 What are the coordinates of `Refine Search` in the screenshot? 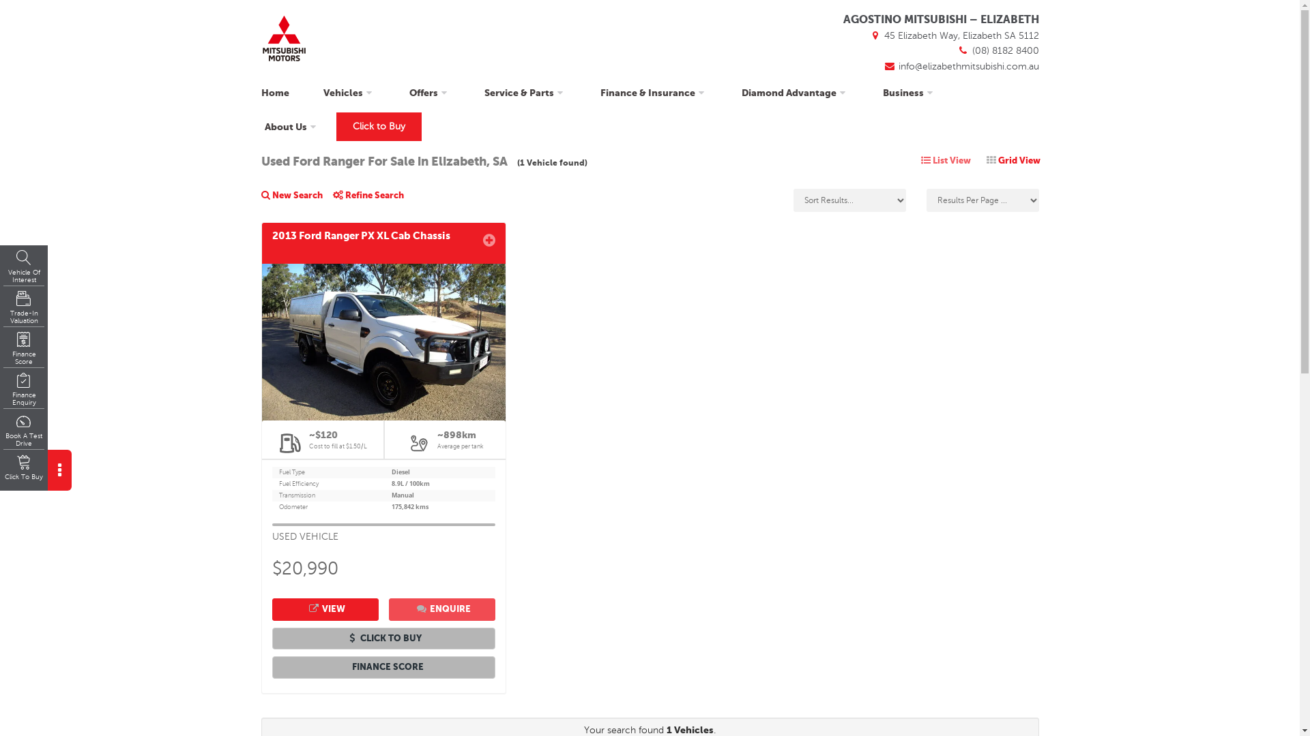 It's located at (374, 200).